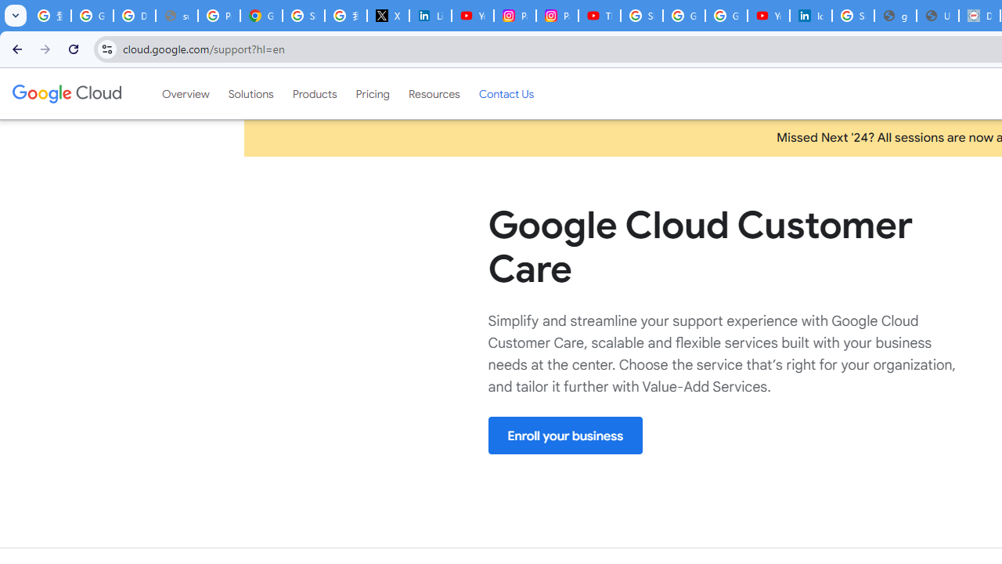  I want to click on Sign in - Google Accounts, so click(642, 16).